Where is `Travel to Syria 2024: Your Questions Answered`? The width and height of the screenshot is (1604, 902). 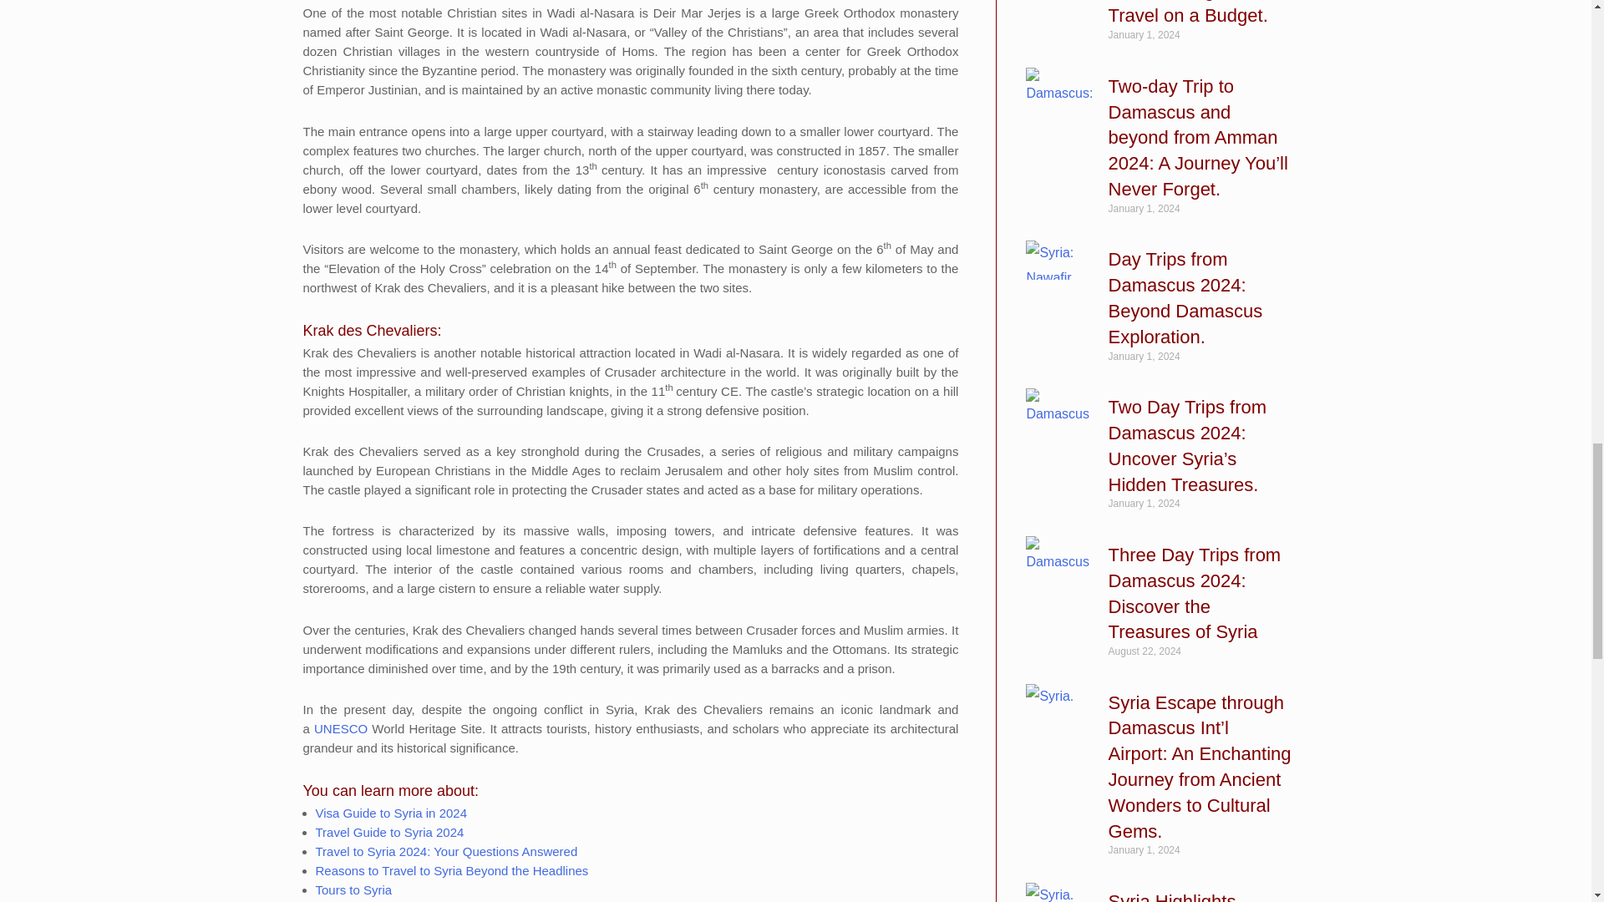
Travel to Syria 2024: Your Questions Answered is located at coordinates (446, 851).